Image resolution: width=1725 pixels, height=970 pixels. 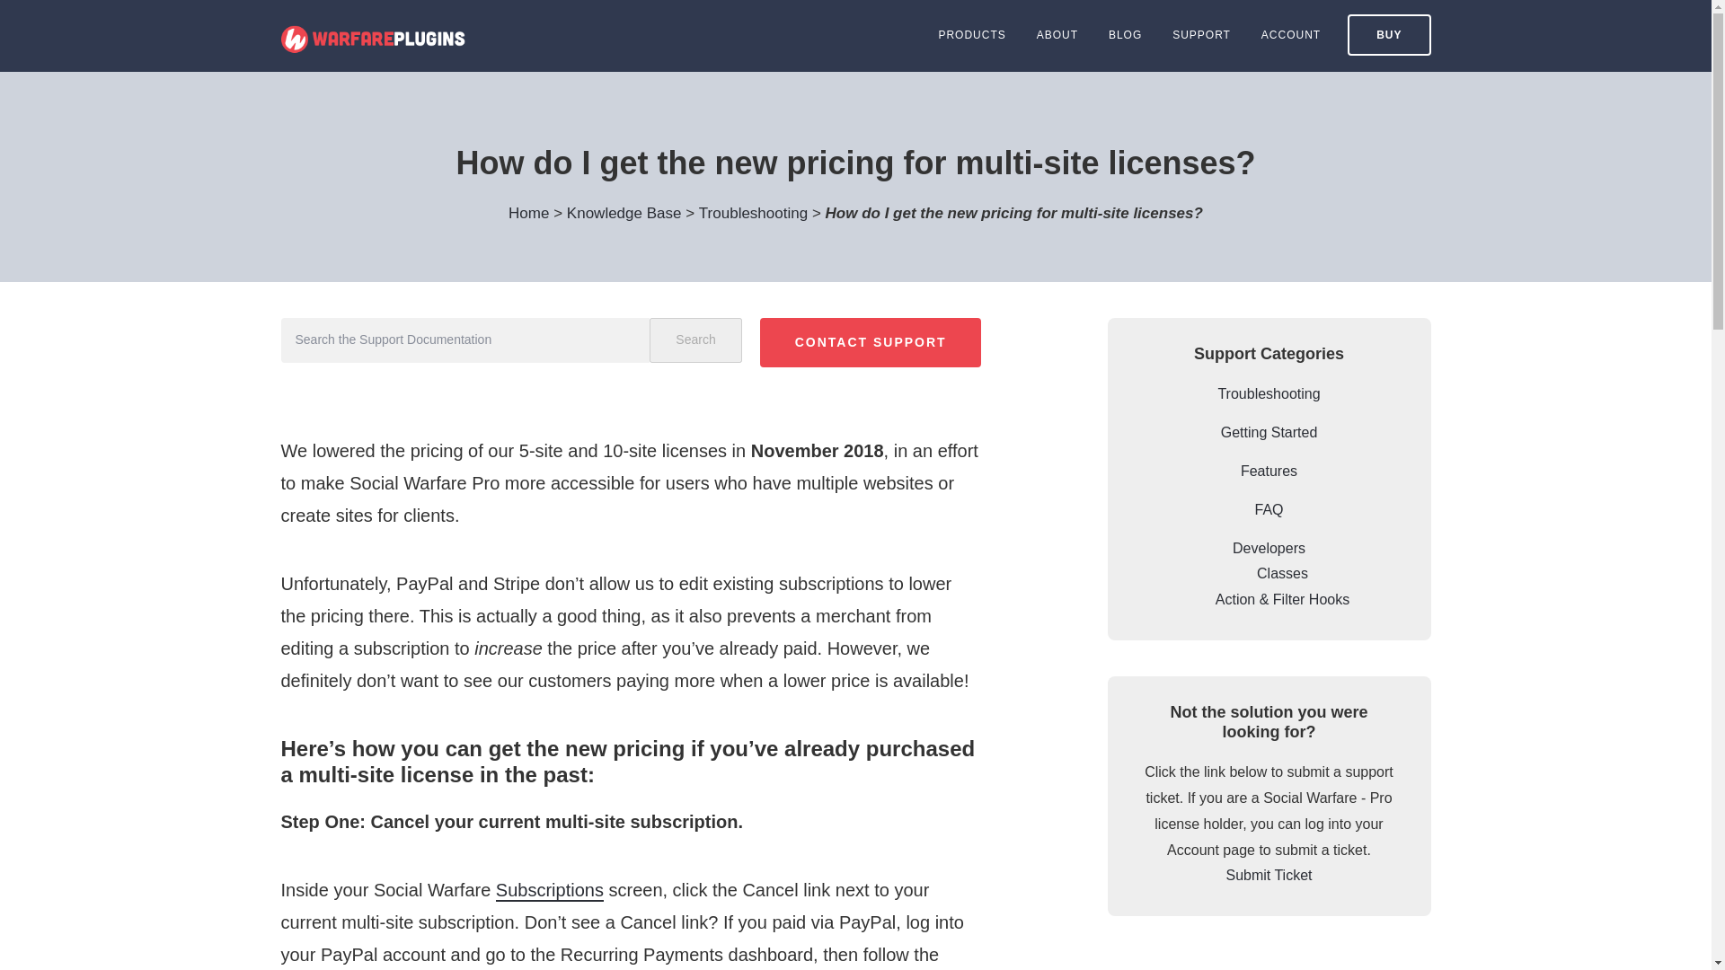 I want to click on SUPPORT, so click(x=1201, y=35).